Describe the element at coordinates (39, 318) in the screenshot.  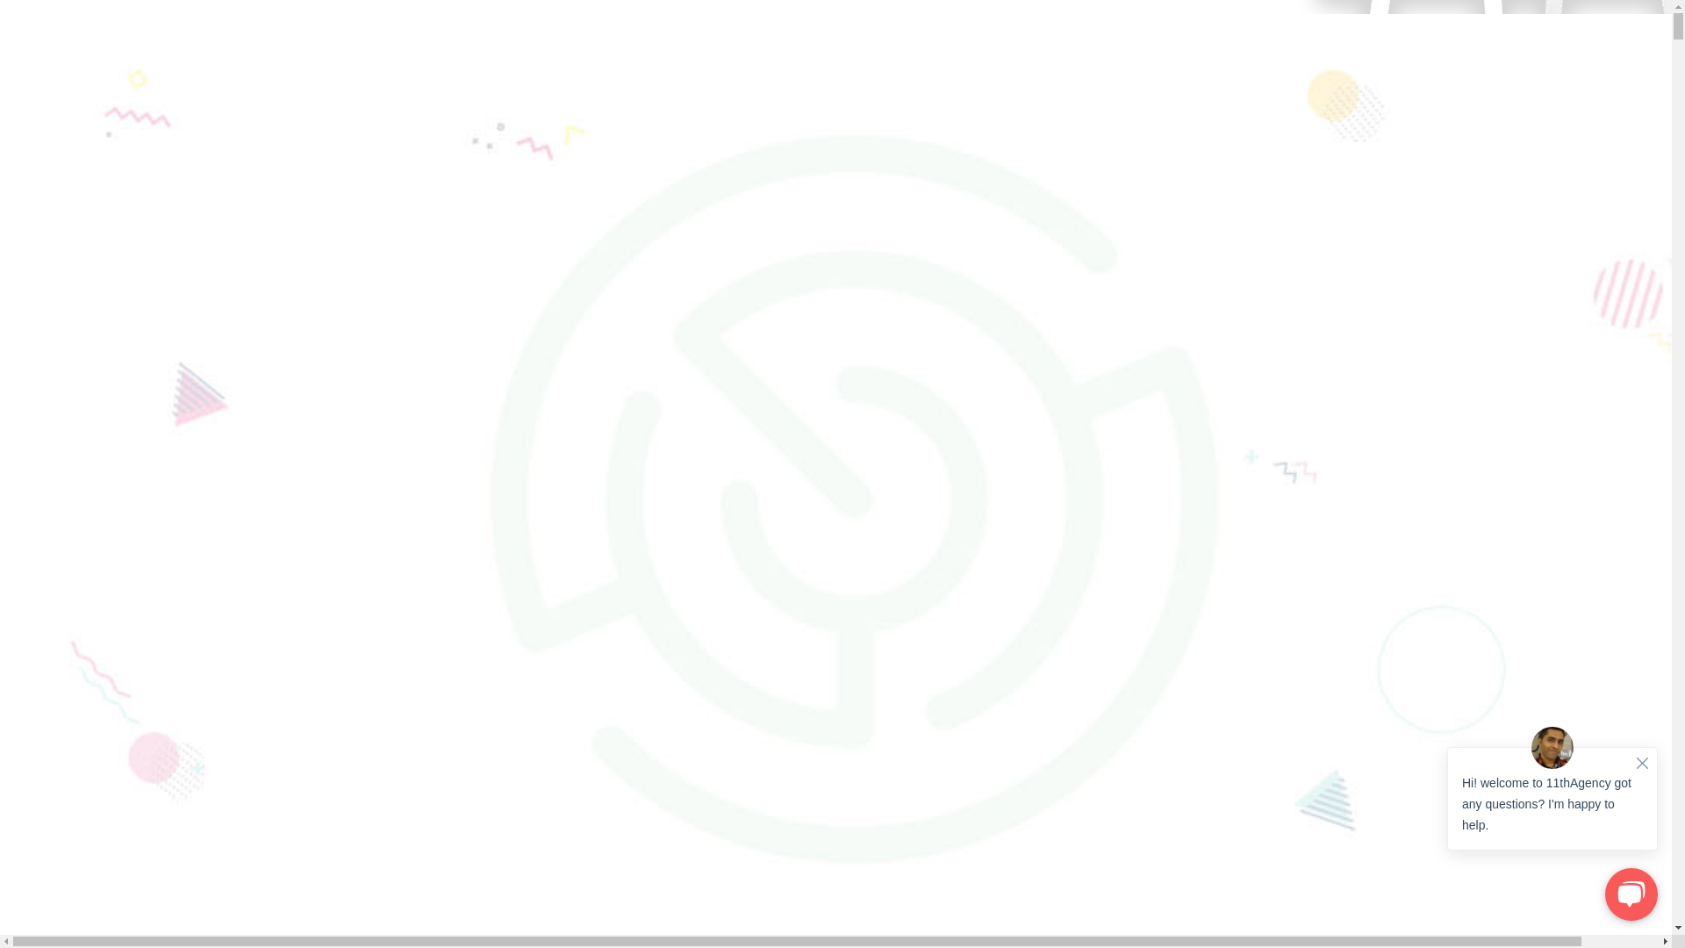
I see `Contact Us` at that location.